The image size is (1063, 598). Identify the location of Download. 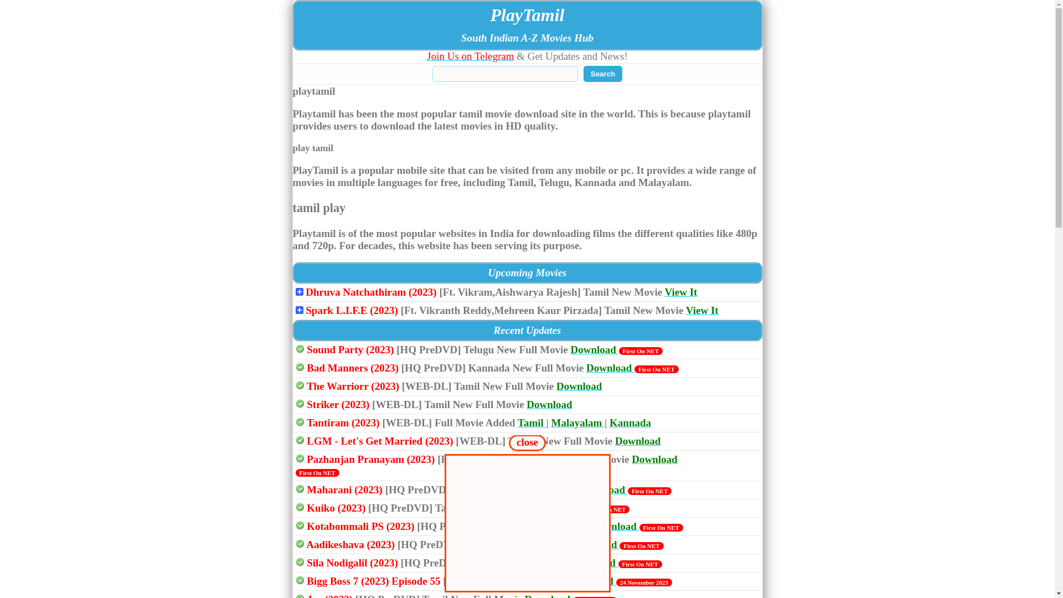
(610, 368).